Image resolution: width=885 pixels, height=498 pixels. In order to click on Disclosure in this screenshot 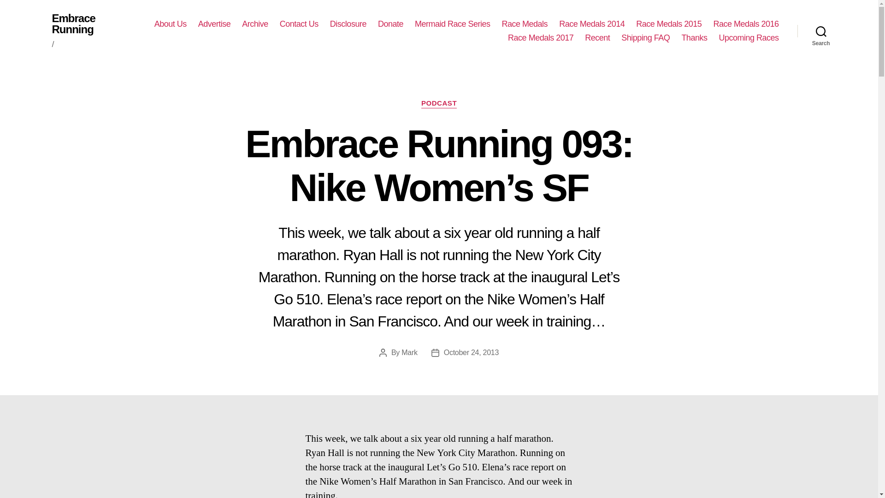, I will do `click(348, 24)`.